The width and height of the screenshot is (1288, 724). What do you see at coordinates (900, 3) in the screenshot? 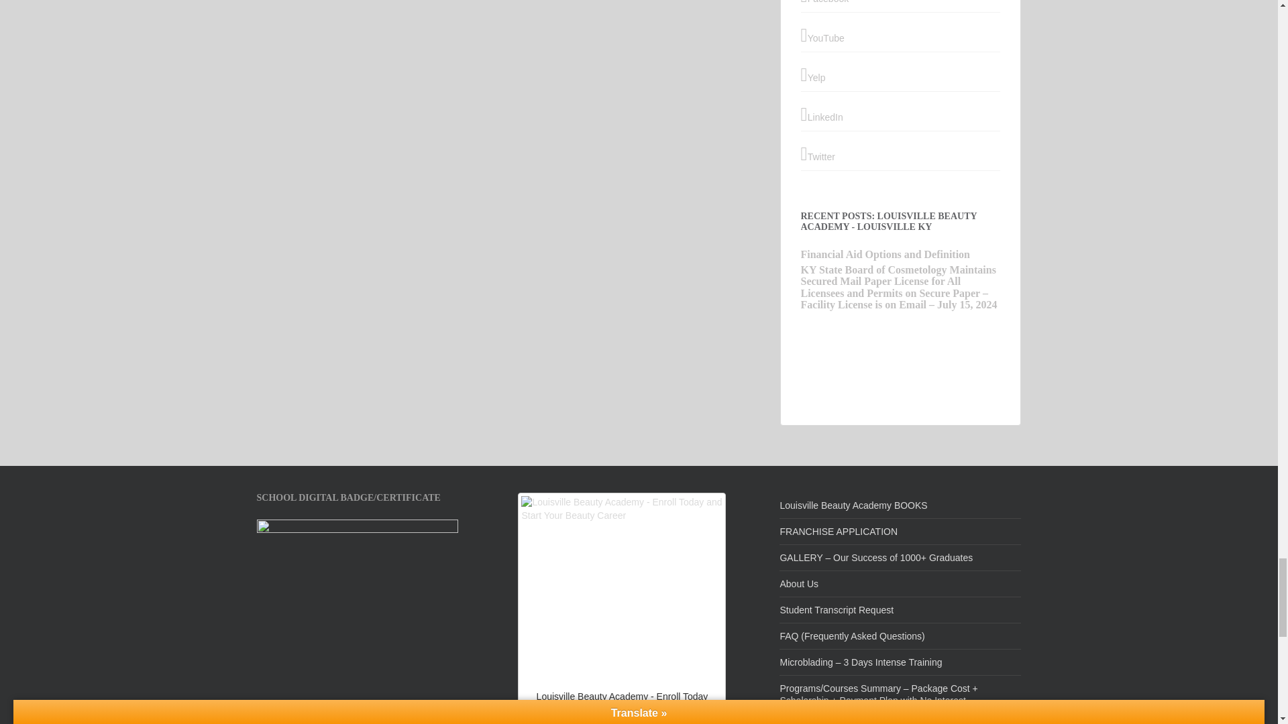
I see `Visit Louisville Beauty Academy - Louisville KY on Facebook` at bounding box center [900, 3].